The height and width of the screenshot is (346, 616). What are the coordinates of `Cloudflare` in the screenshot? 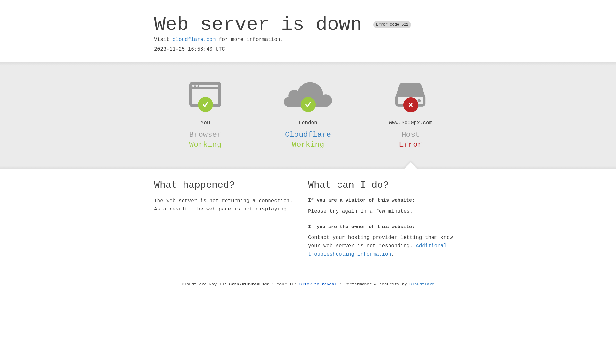 It's located at (308, 135).